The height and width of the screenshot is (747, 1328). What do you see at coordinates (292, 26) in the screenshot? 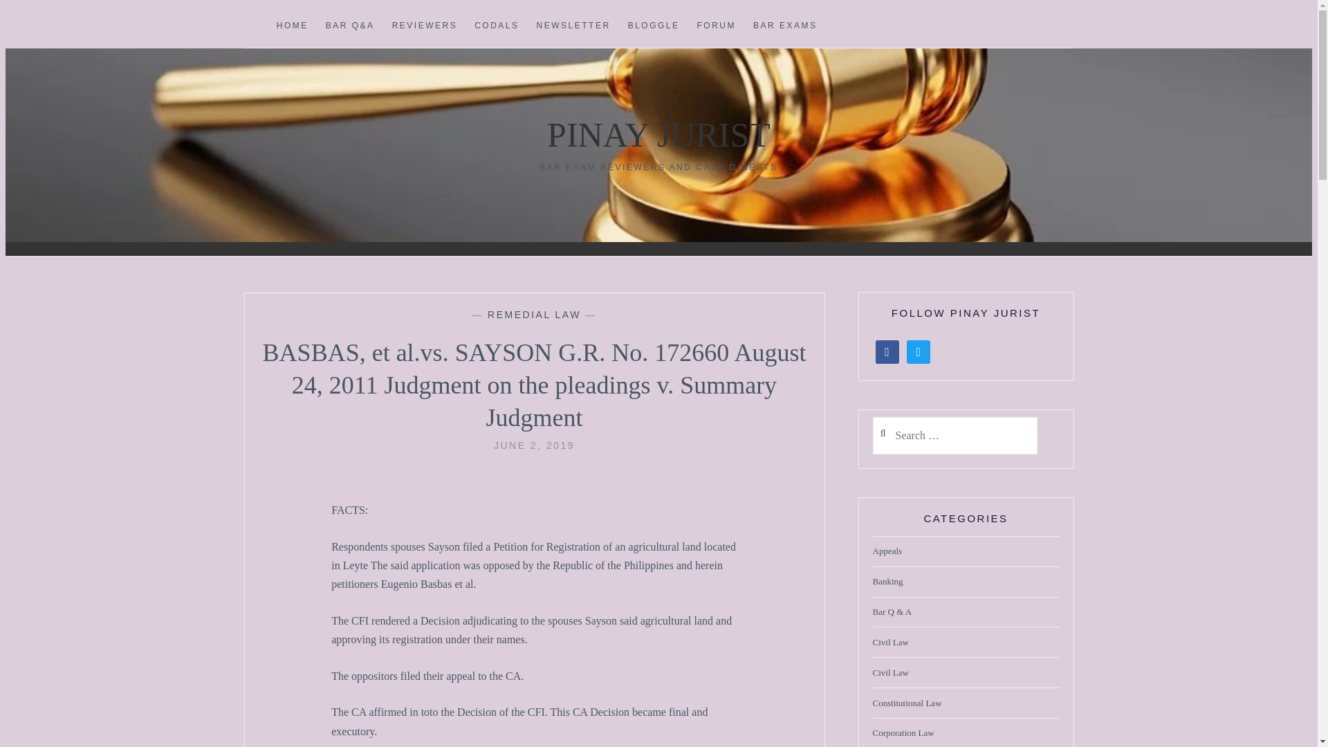
I see `HOME` at bounding box center [292, 26].